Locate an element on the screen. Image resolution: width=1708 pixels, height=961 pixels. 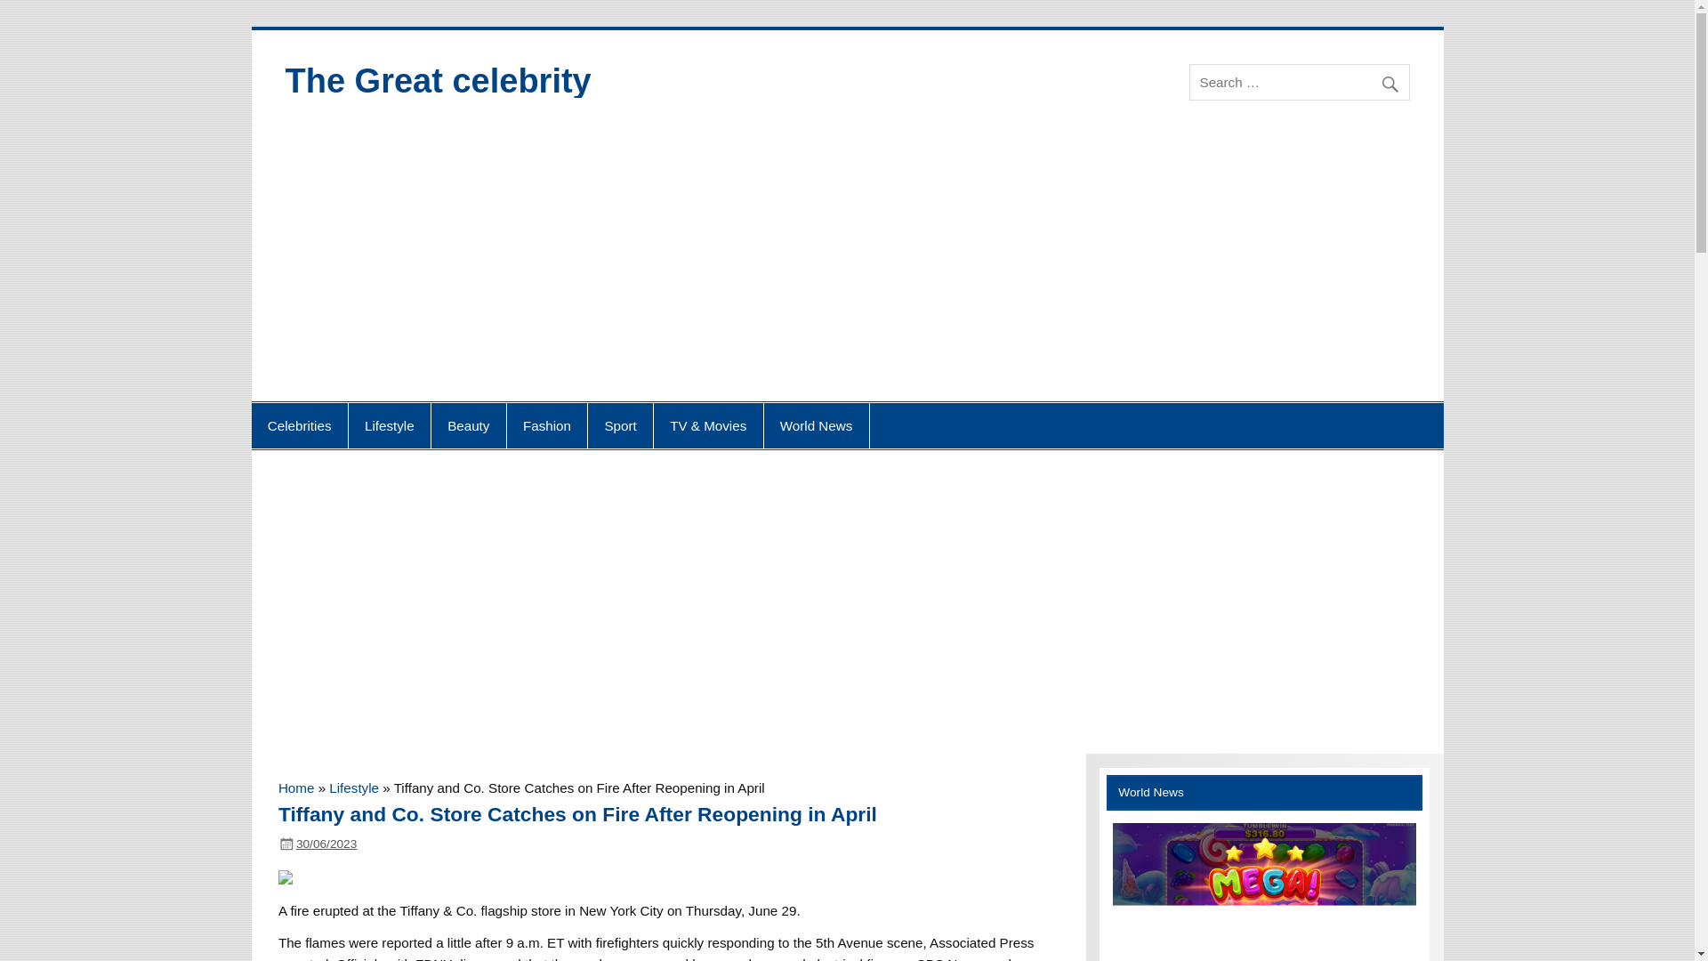
Lifestyle is located at coordinates (354, 787).